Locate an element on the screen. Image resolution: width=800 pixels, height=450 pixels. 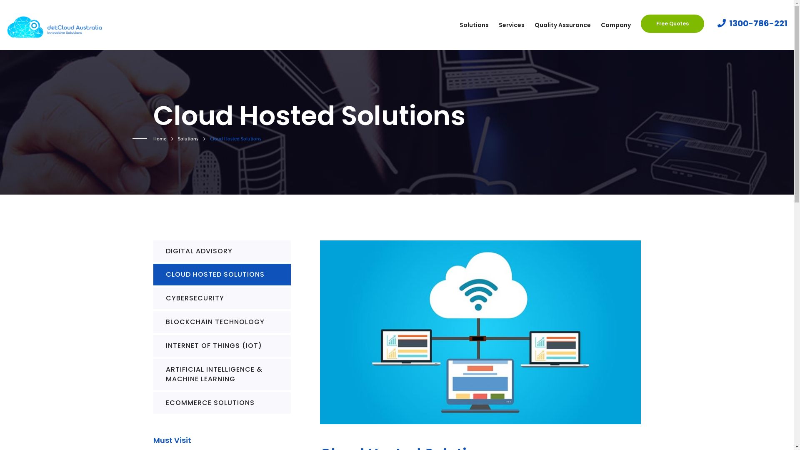
CYBERSECURITY is located at coordinates (222, 298).